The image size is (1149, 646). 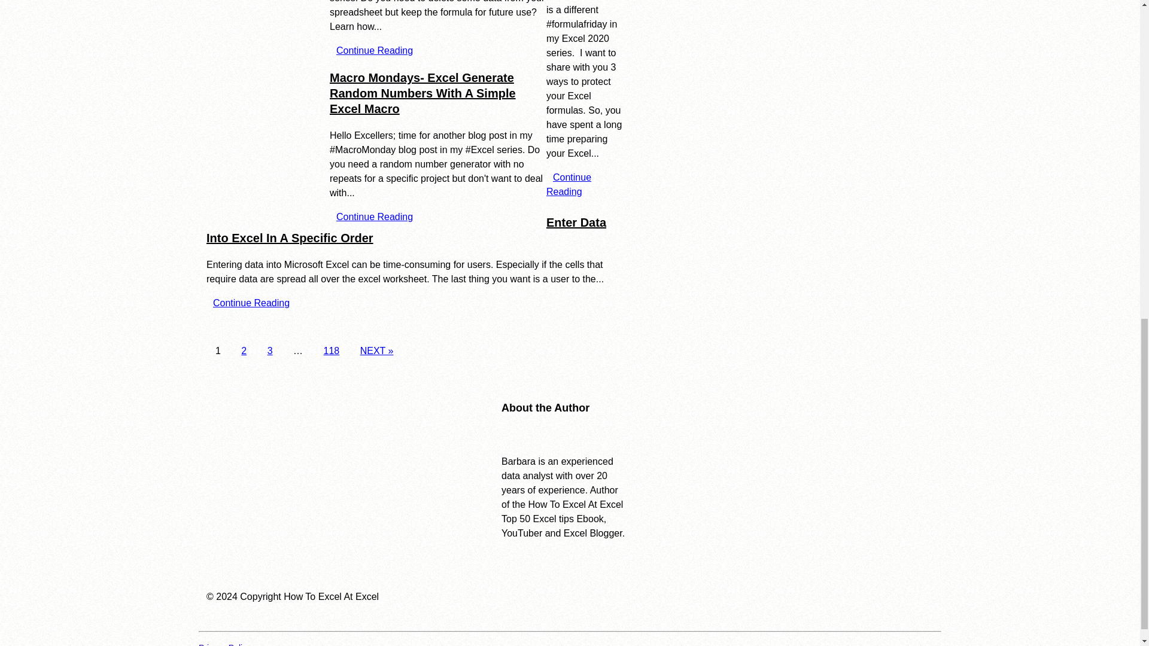 I want to click on Continue Reading, so click(x=375, y=50).